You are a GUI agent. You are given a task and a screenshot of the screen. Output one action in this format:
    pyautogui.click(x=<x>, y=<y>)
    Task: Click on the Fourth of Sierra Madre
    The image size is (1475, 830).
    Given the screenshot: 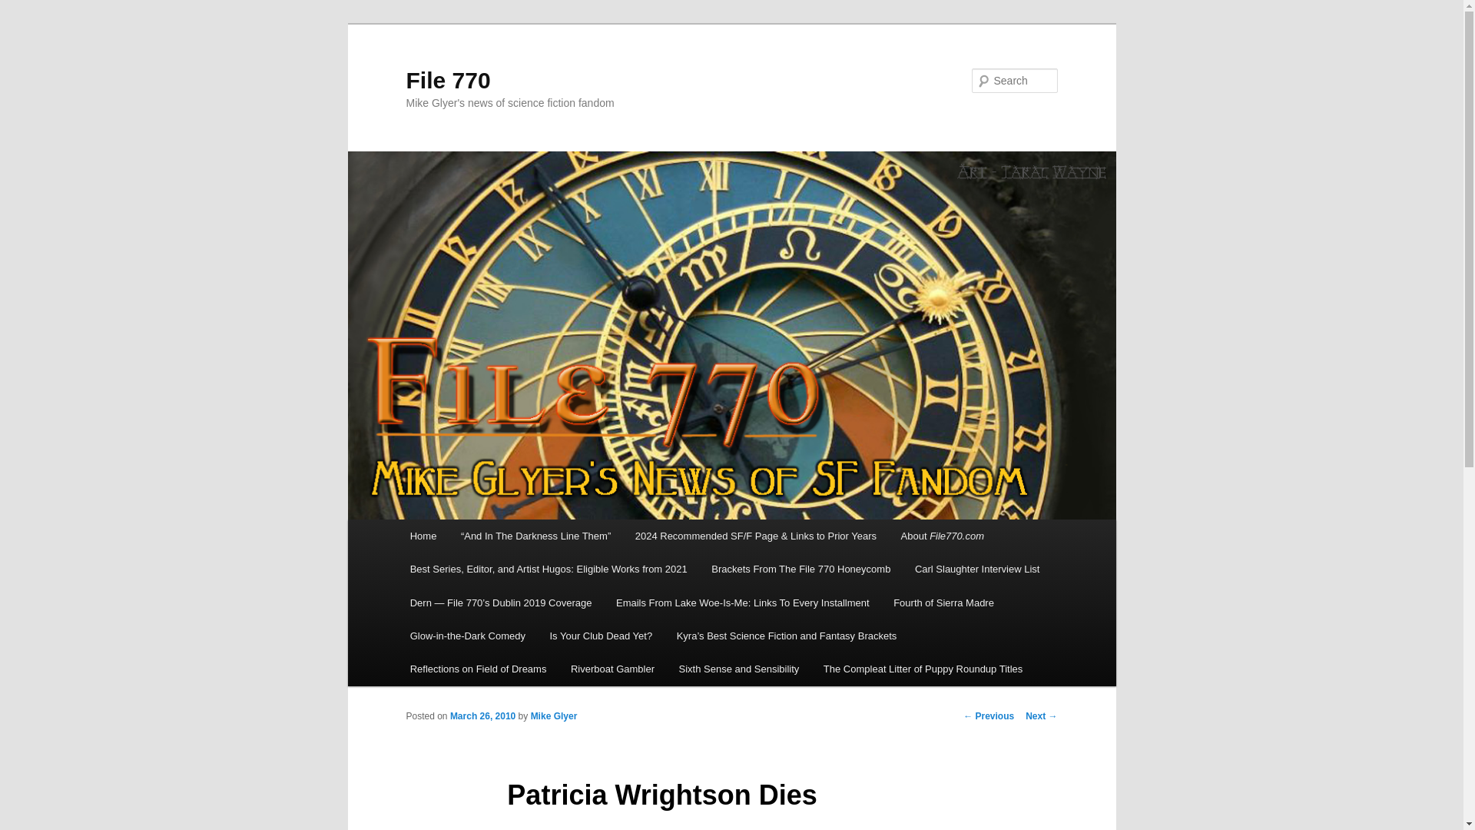 What is the action you would take?
    pyautogui.click(x=943, y=603)
    